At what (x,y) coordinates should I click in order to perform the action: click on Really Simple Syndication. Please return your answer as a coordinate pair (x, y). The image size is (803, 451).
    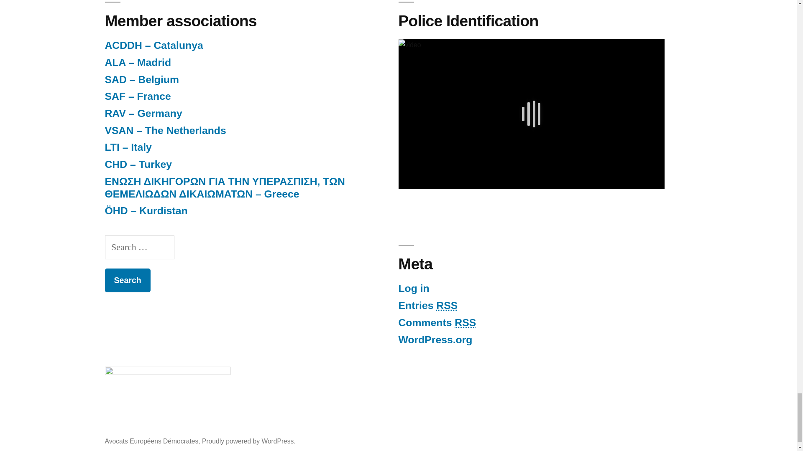
    Looking at the image, I should click on (447, 306).